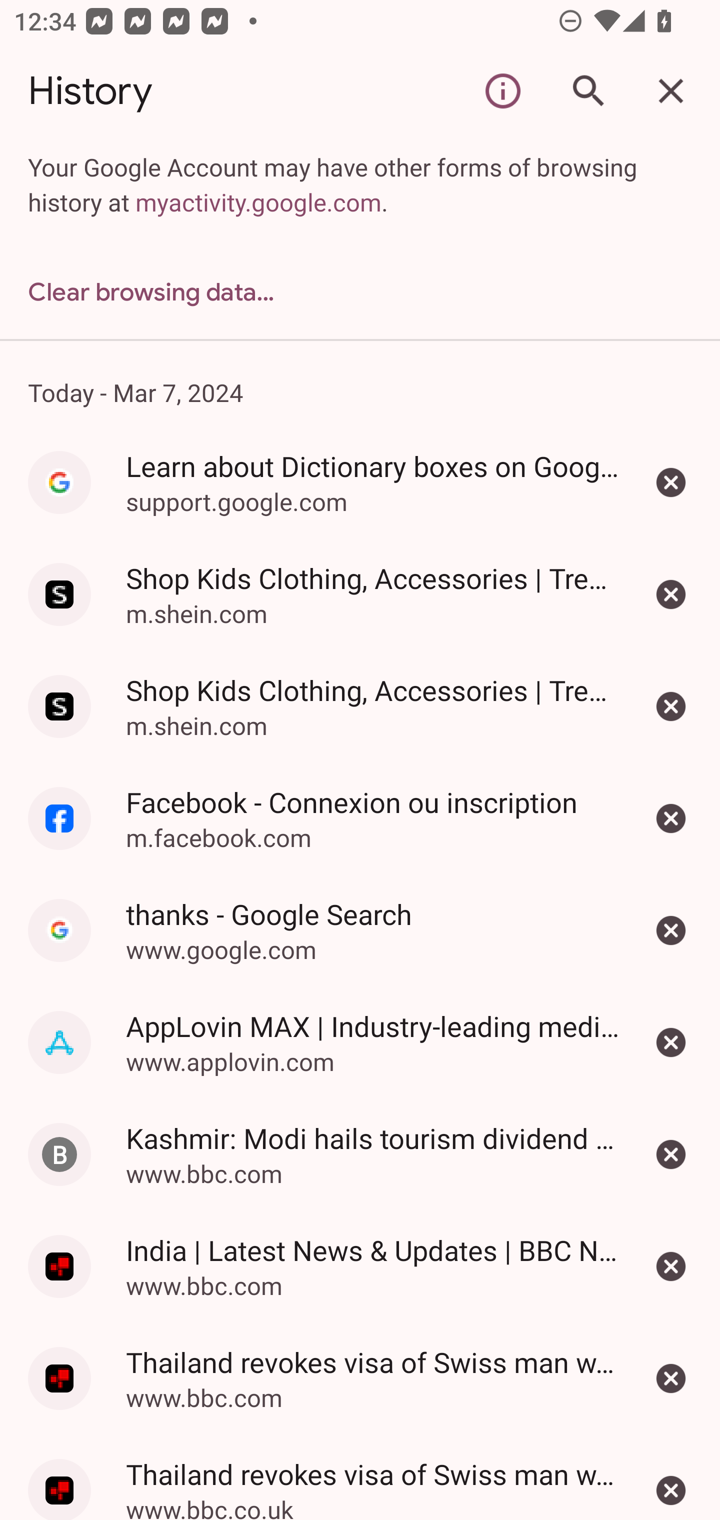  Describe the element at coordinates (671, 91) in the screenshot. I see `Close` at that location.